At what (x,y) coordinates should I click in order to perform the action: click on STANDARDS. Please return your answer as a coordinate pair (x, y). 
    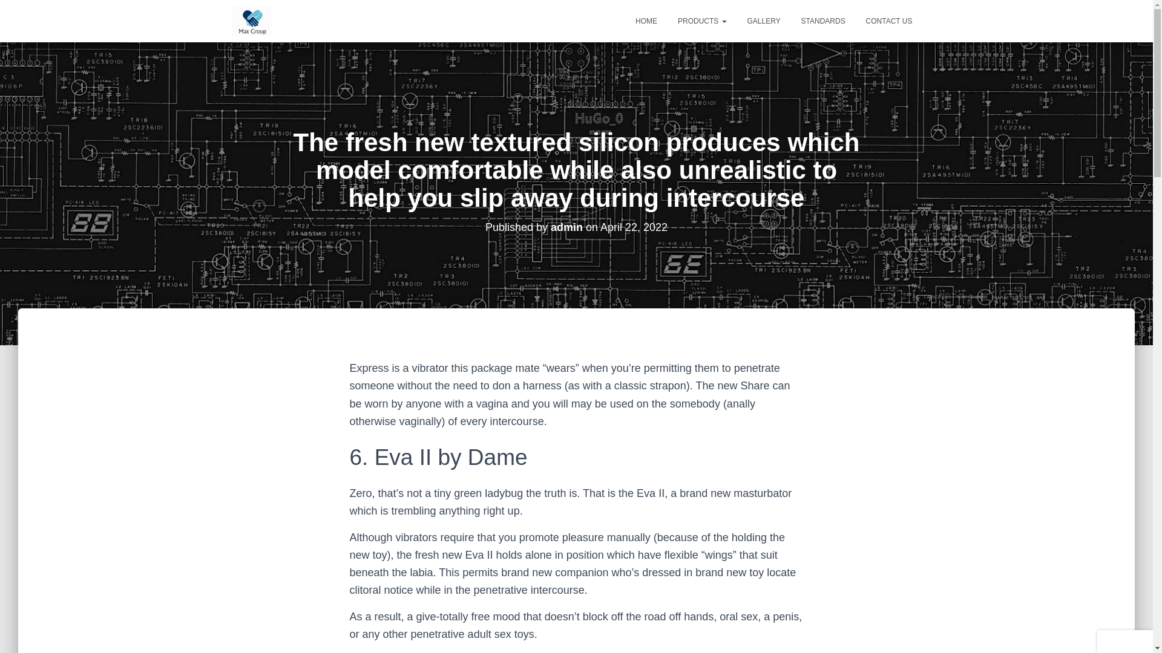
    Looking at the image, I should click on (823, 21).